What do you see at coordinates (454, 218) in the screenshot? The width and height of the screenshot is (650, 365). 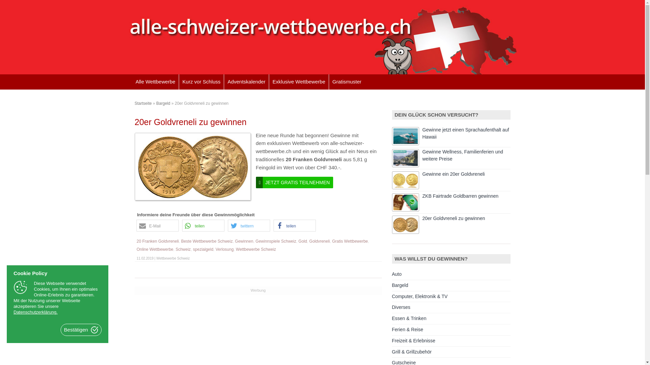 I see `20er Goldvreneli zu gewinnen` at bounding box center [454, 218].